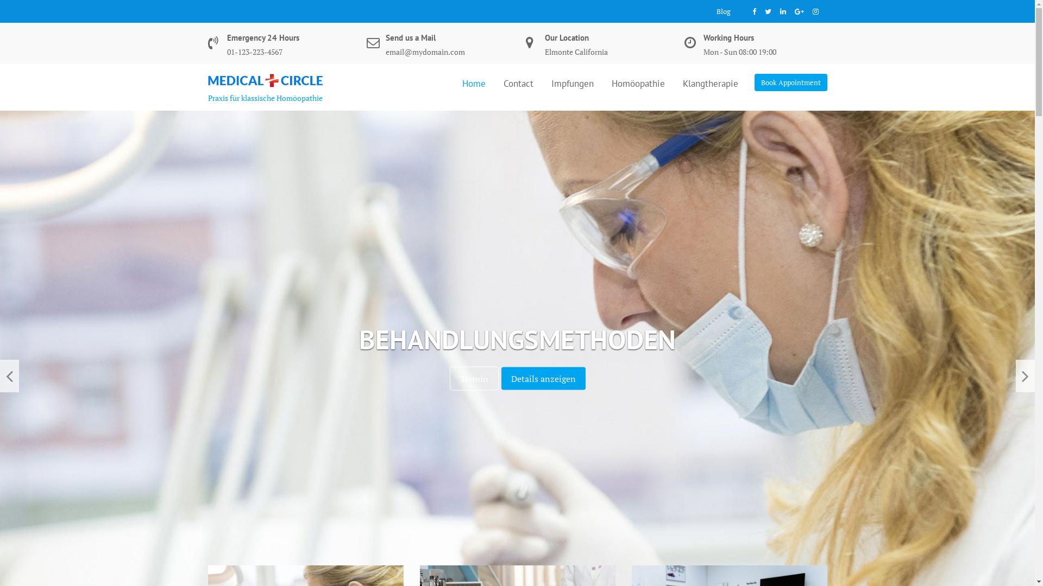  What do you see at coordinates (711, 83) in the screenshot?
I see `Klangtherapie` at bounding box center [711, 83].